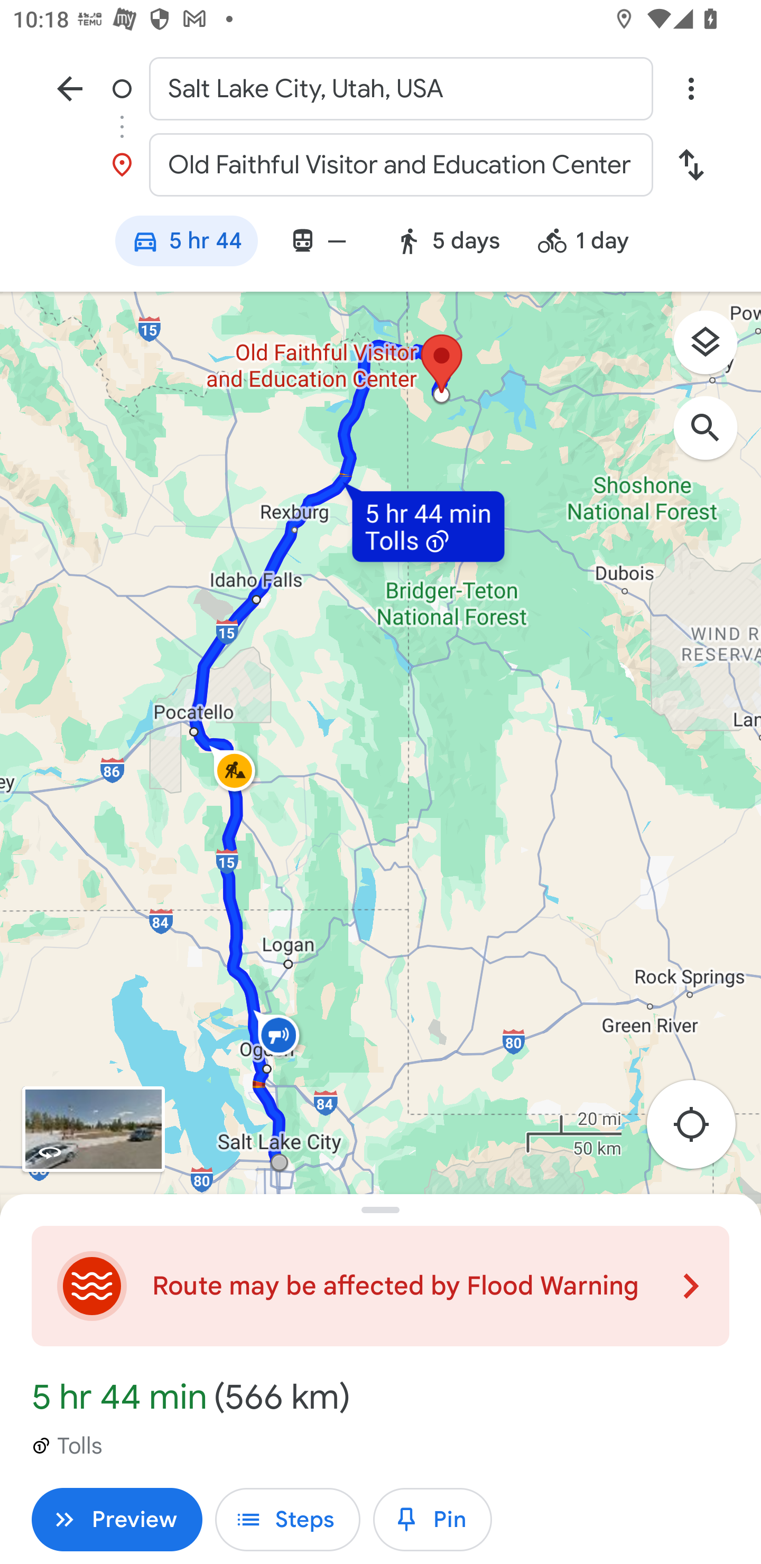  Describe the element at coordinates (318, 244) in the screenshot. I see `Transit mode: not available —` at that location.